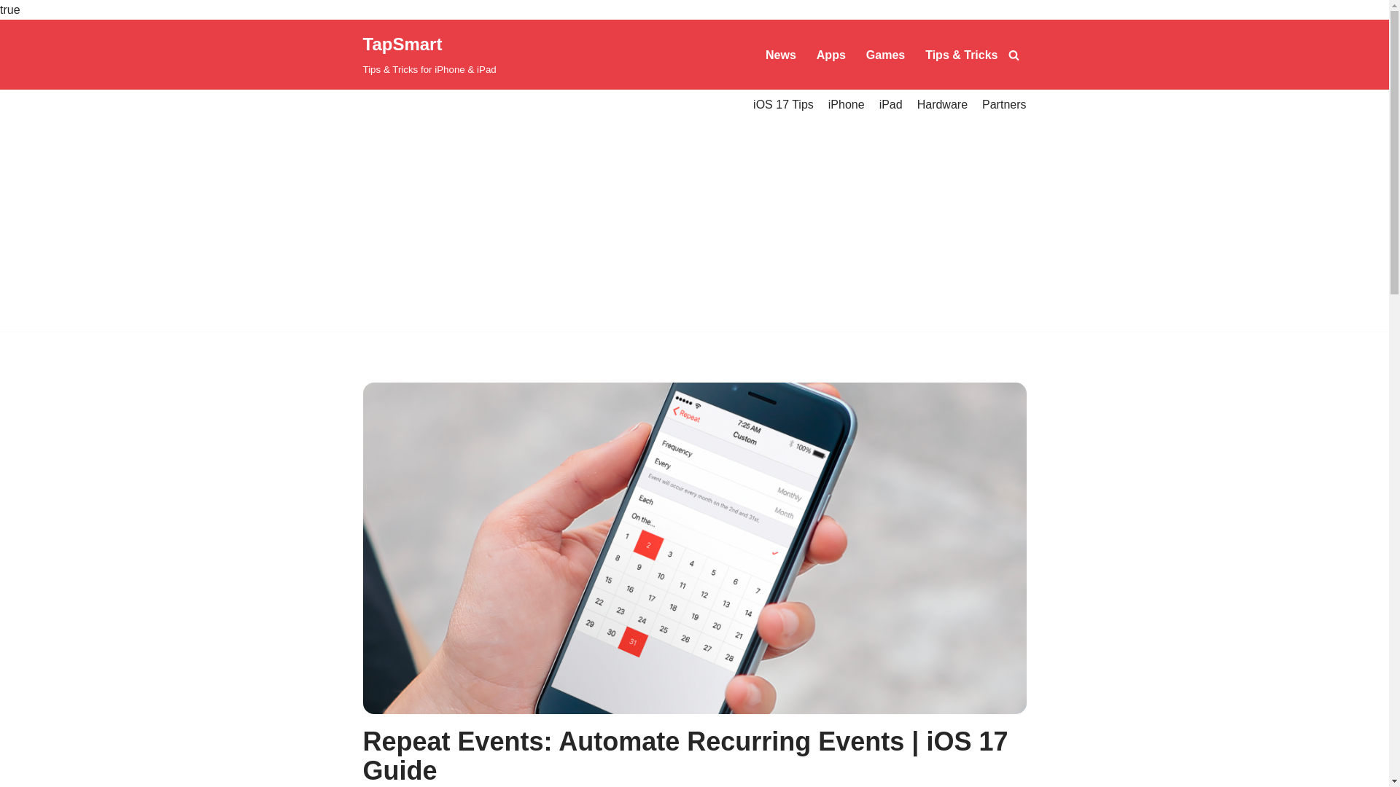  I want to click on iPhone, so click(847, 104).